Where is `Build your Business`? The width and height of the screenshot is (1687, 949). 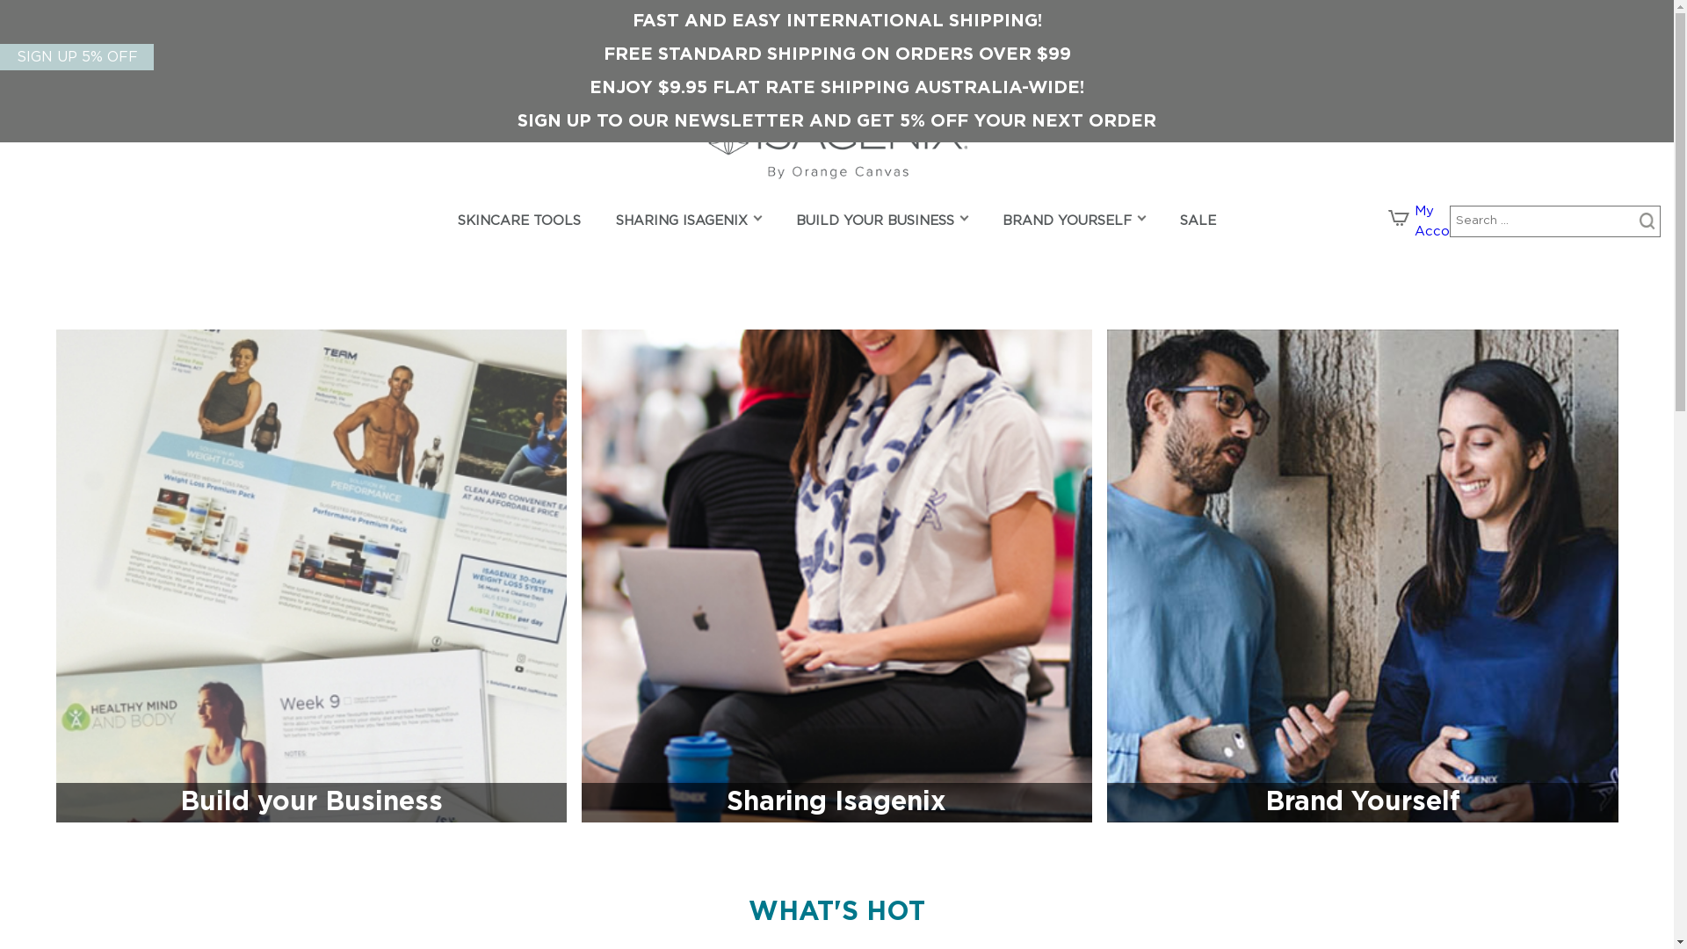 Build your Business is located at coordinates (311, 576).